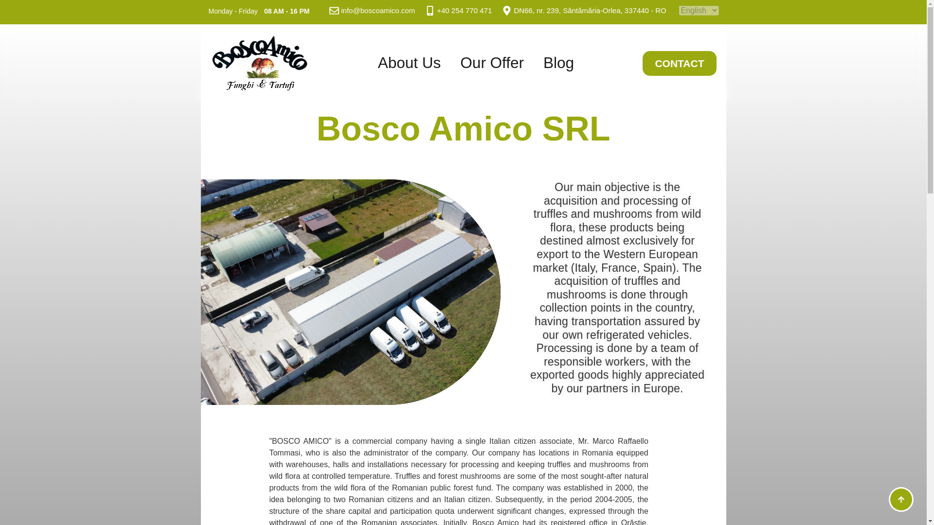 The width and height of the screenshot is (934, 525). I want to click on Our Offer, so click(491, 63).